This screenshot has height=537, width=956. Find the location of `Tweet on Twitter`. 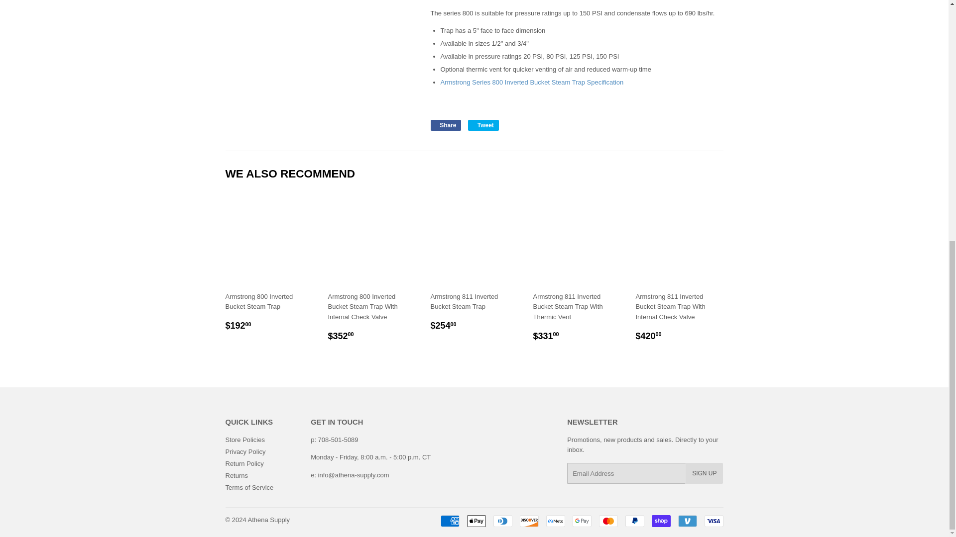

Tweet on Twitter is located at coordinates (483, 125).